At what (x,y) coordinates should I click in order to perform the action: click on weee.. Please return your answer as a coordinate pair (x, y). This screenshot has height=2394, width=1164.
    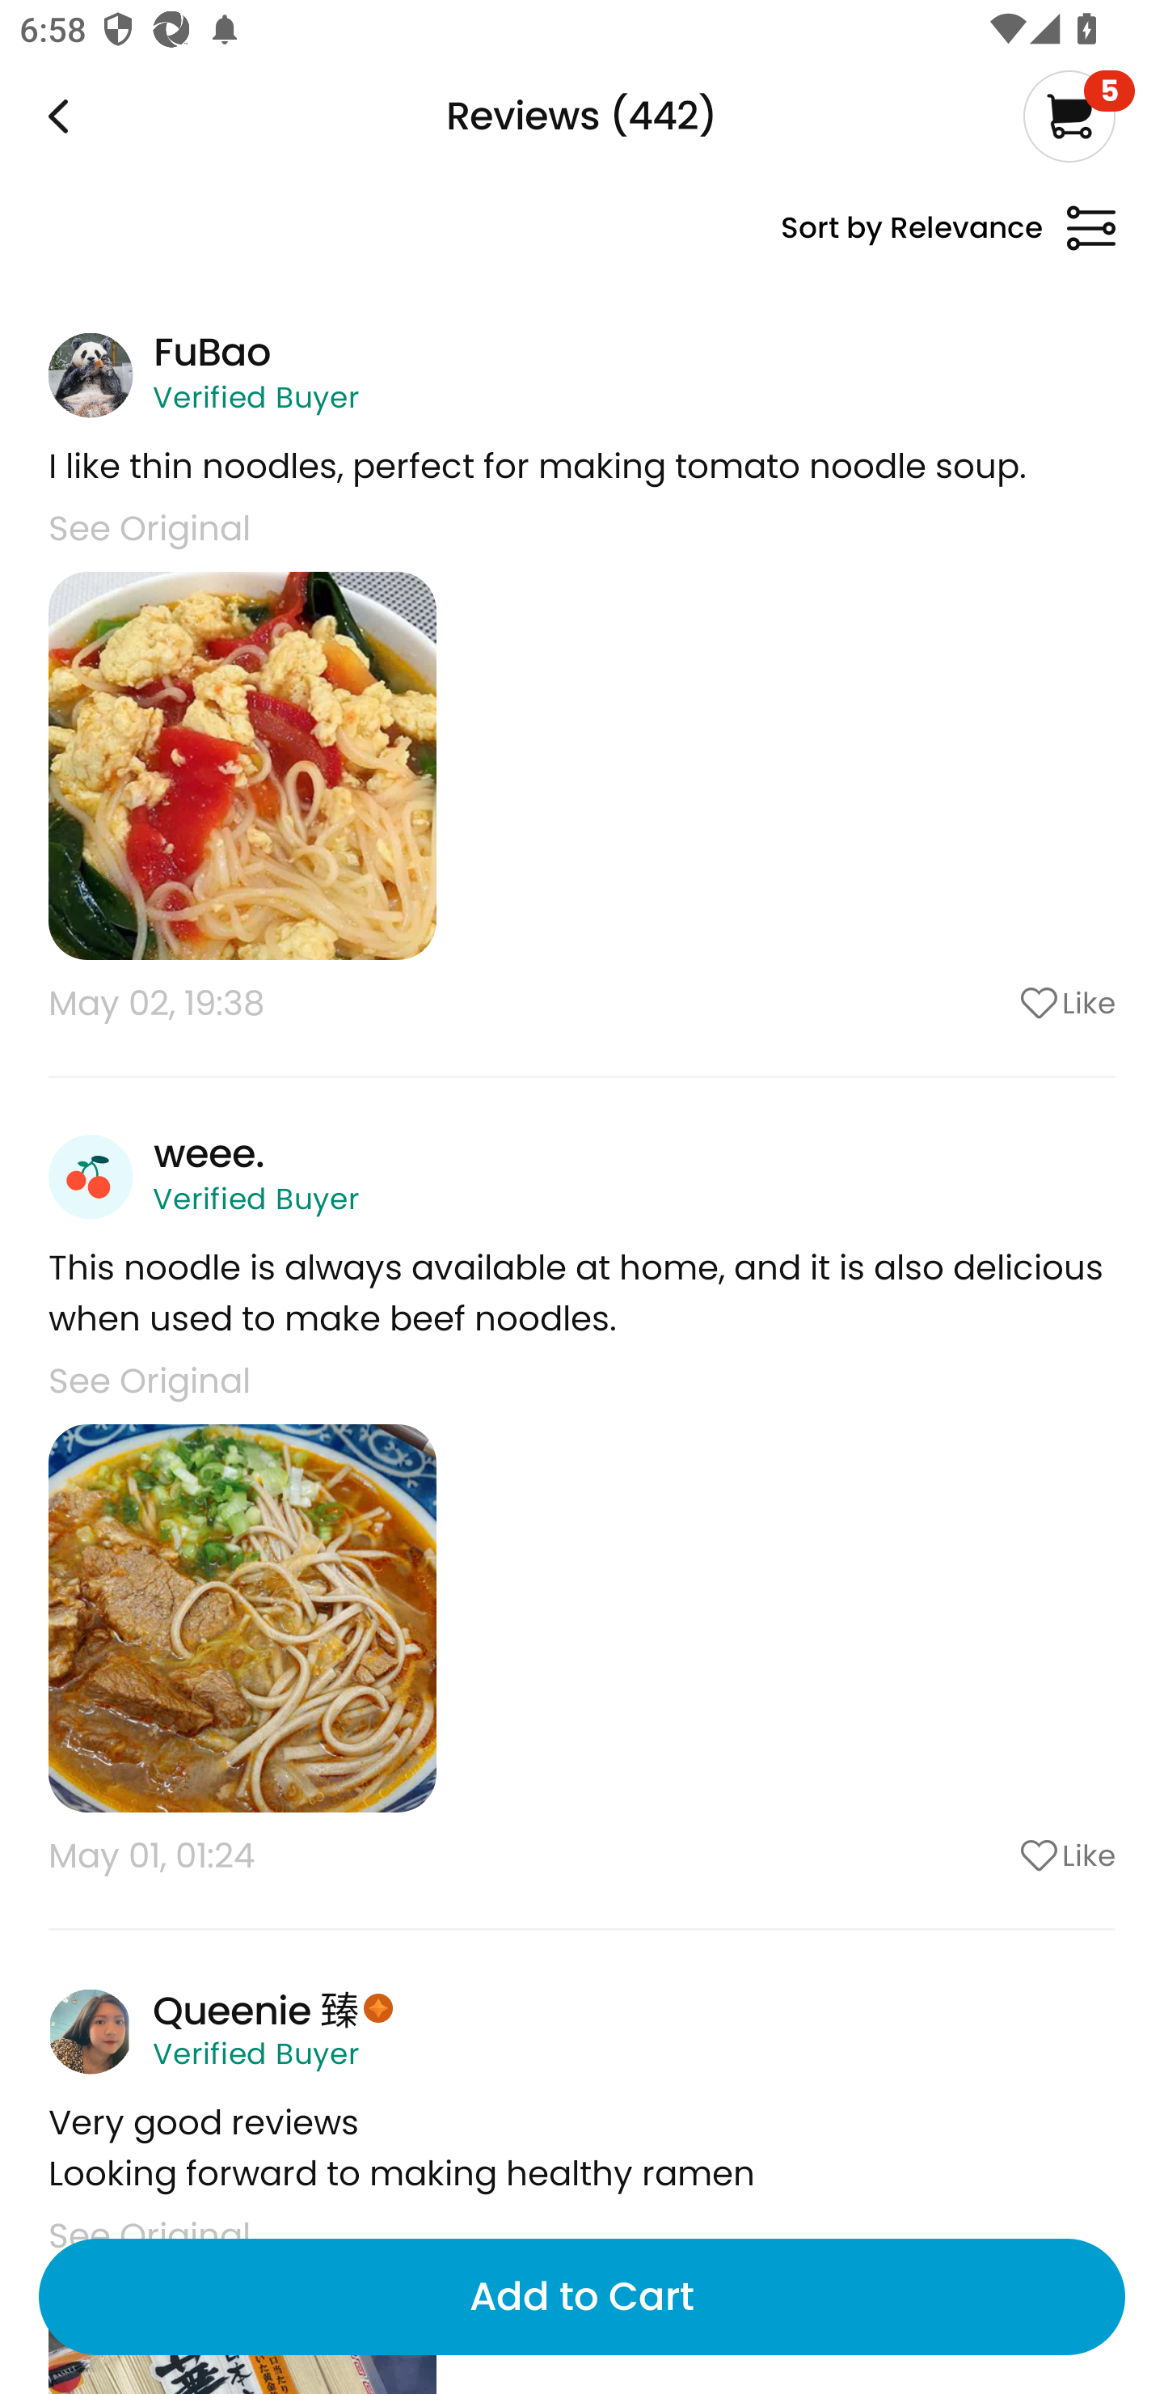
    Looking at the image, I should click on (208, 1153).